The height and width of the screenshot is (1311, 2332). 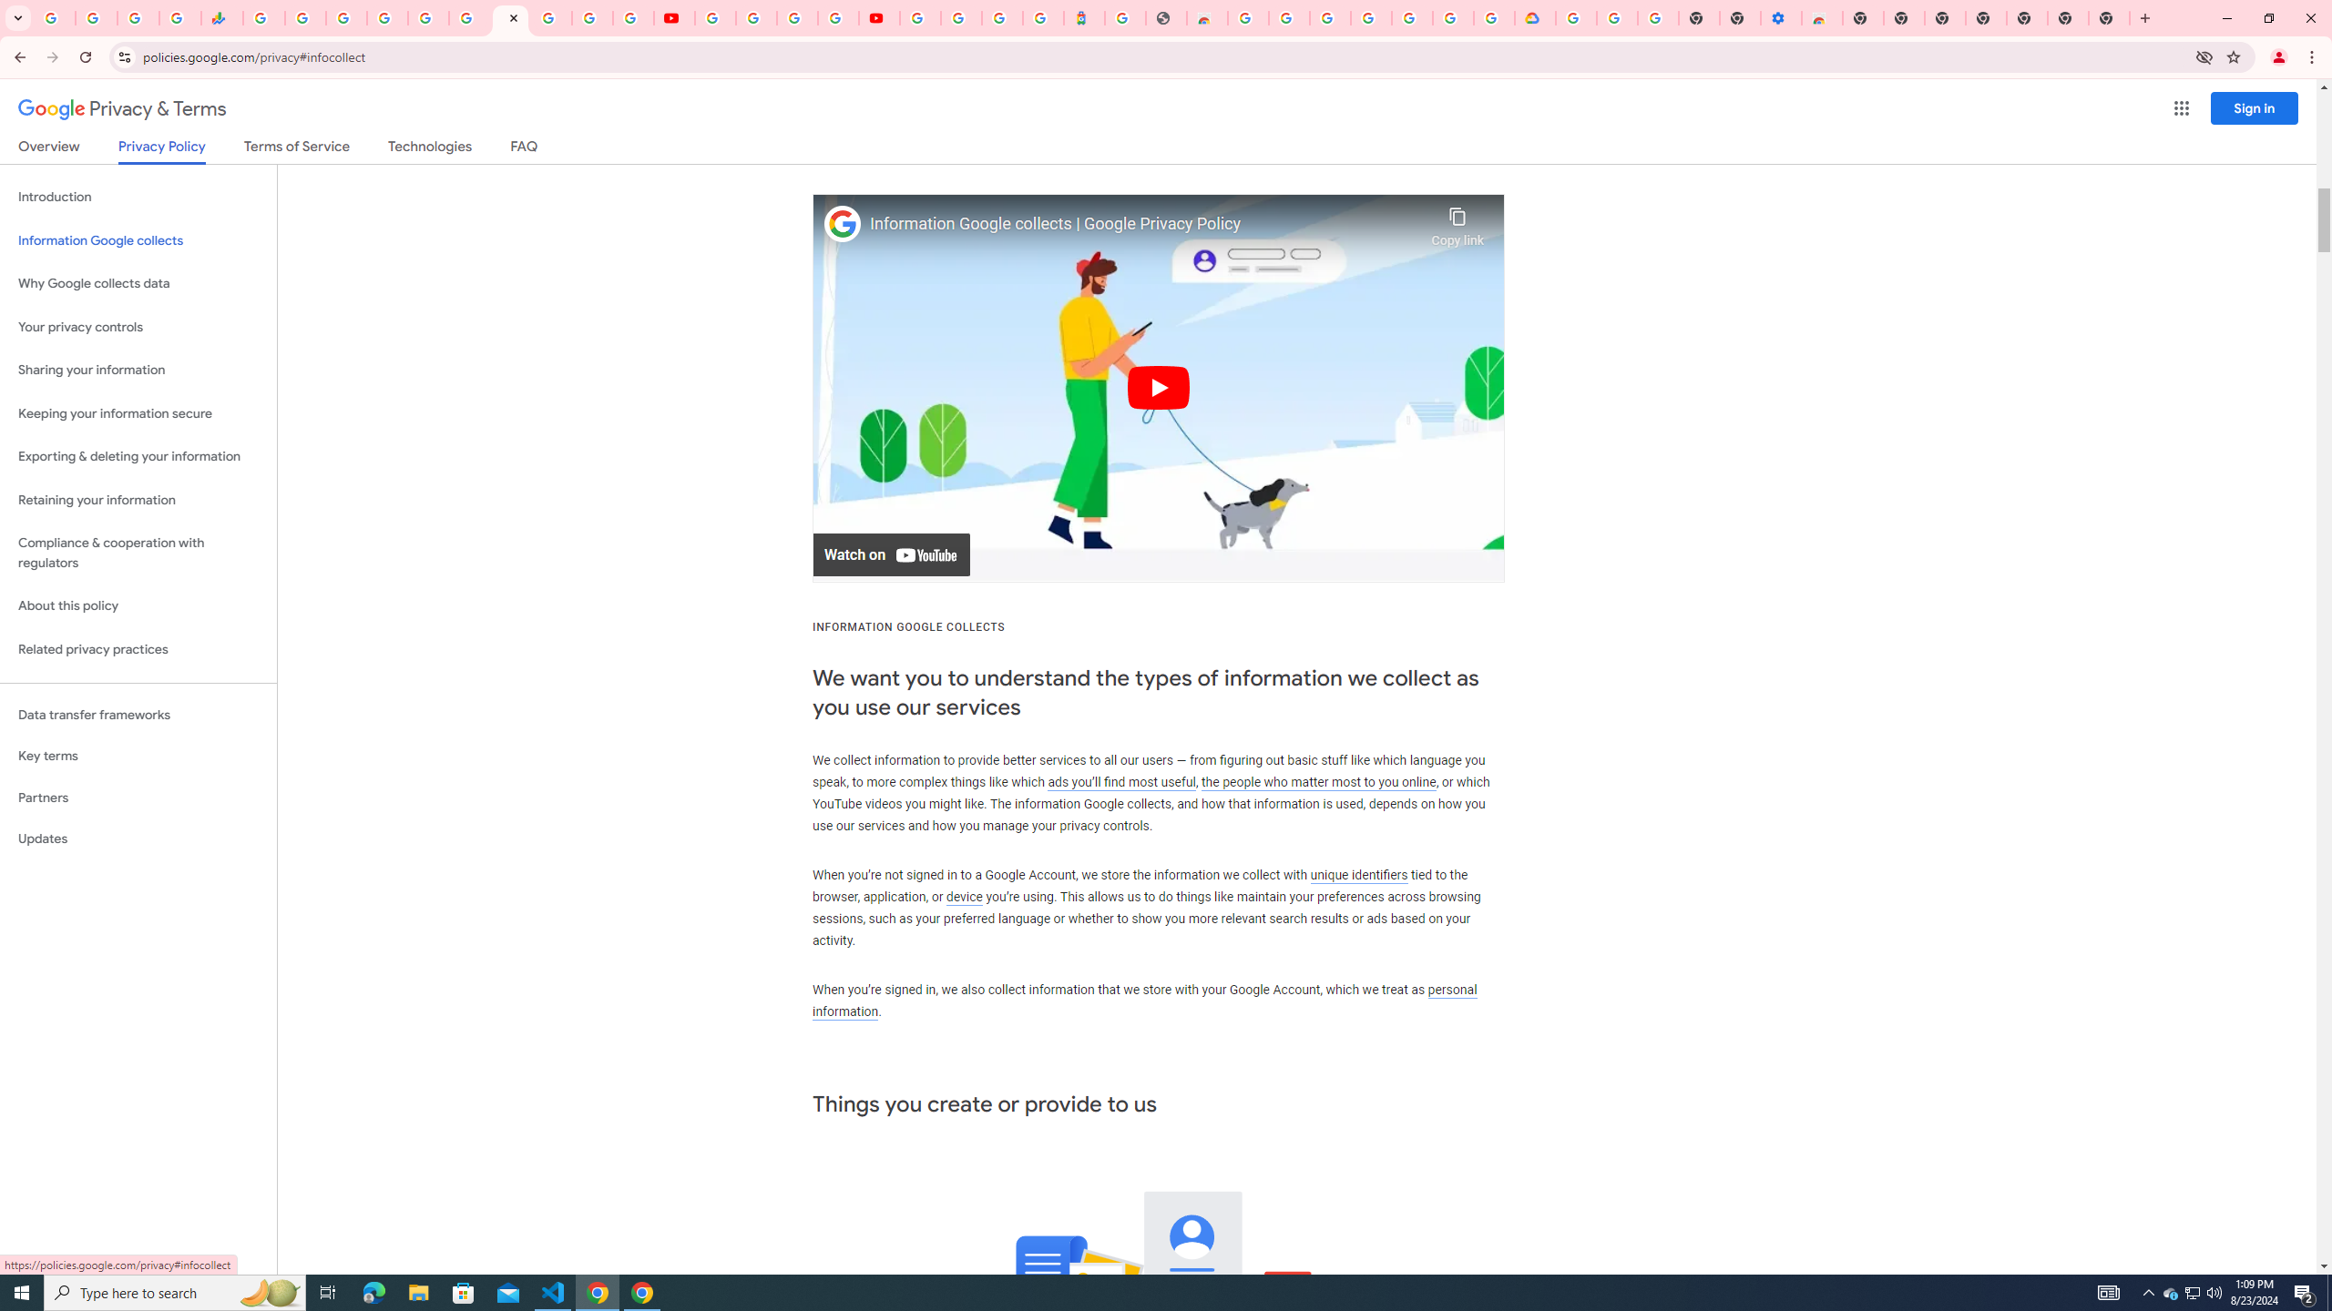 I want to click on YouTube, so click(x=675, y=18).